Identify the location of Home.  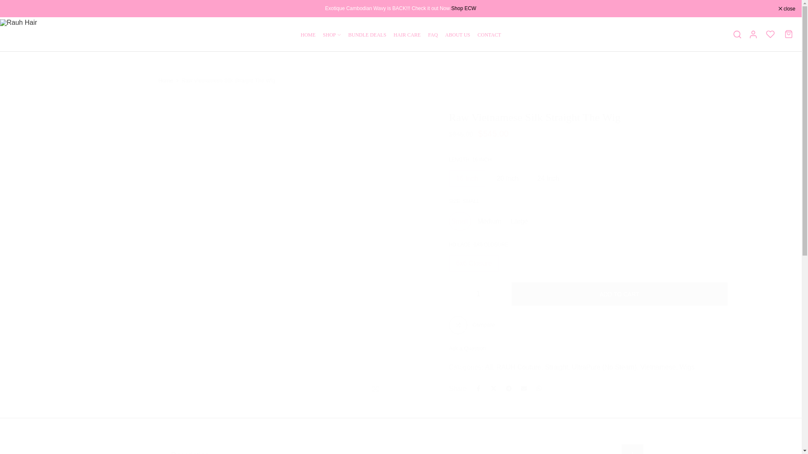
(165, 80).